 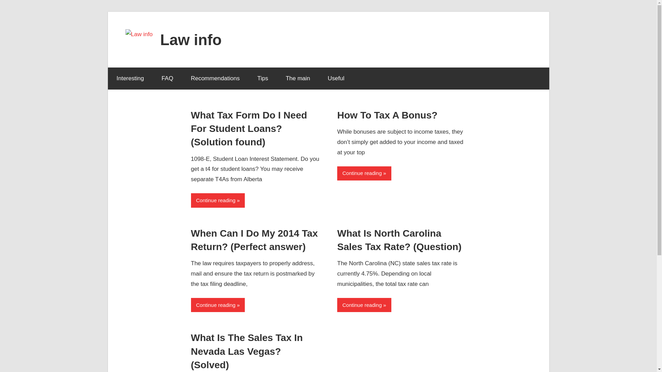 I want to click on Tips, so click(x=263, y=79).